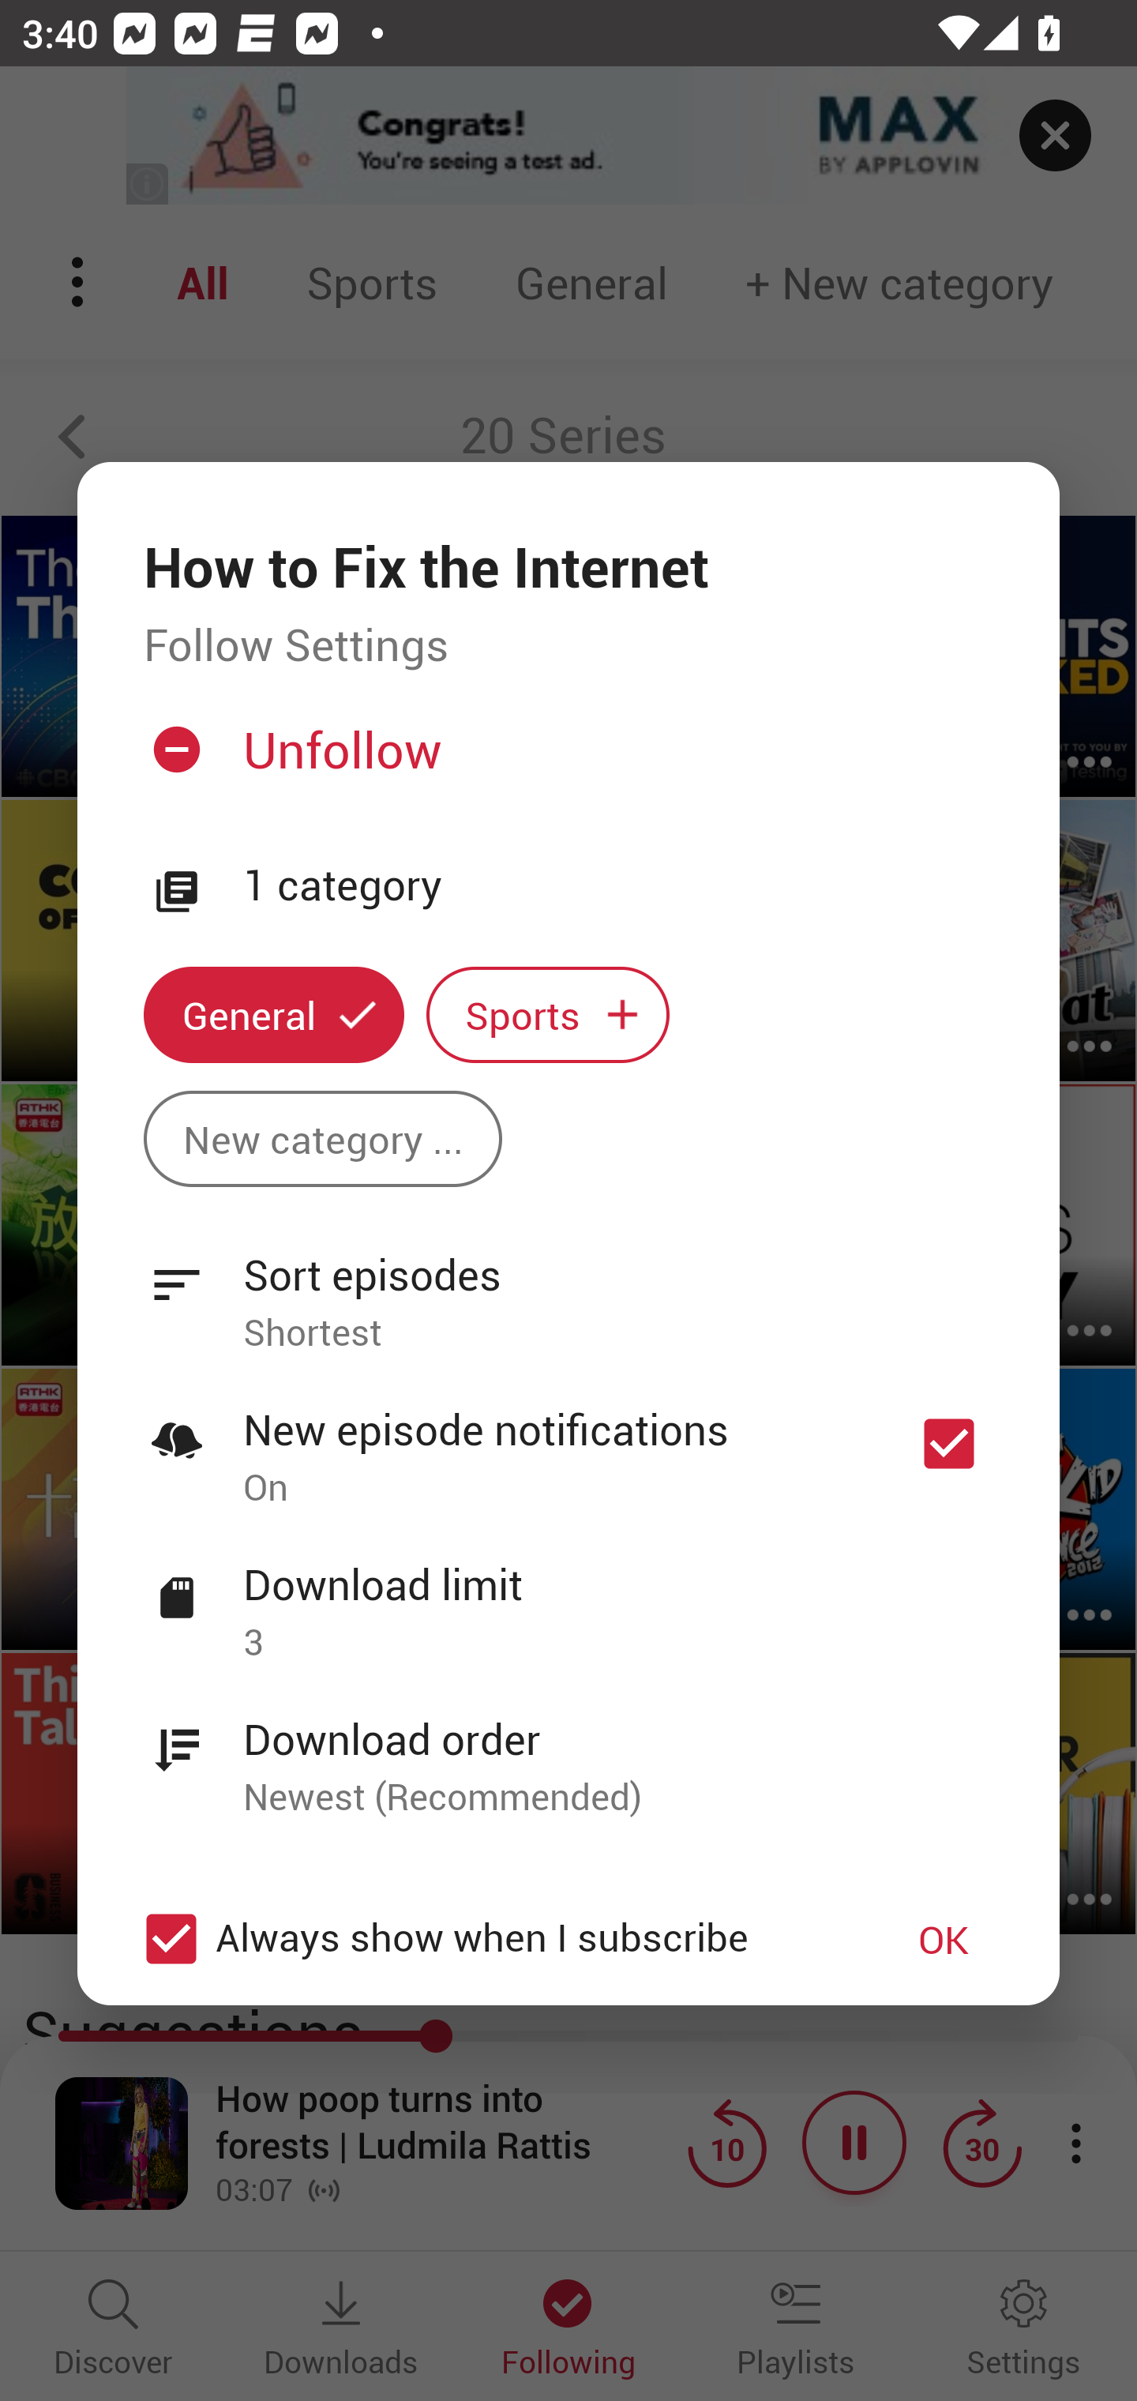  Describe the element at coordinates (273, 1016) in the screenshot. I see `General` at that location.